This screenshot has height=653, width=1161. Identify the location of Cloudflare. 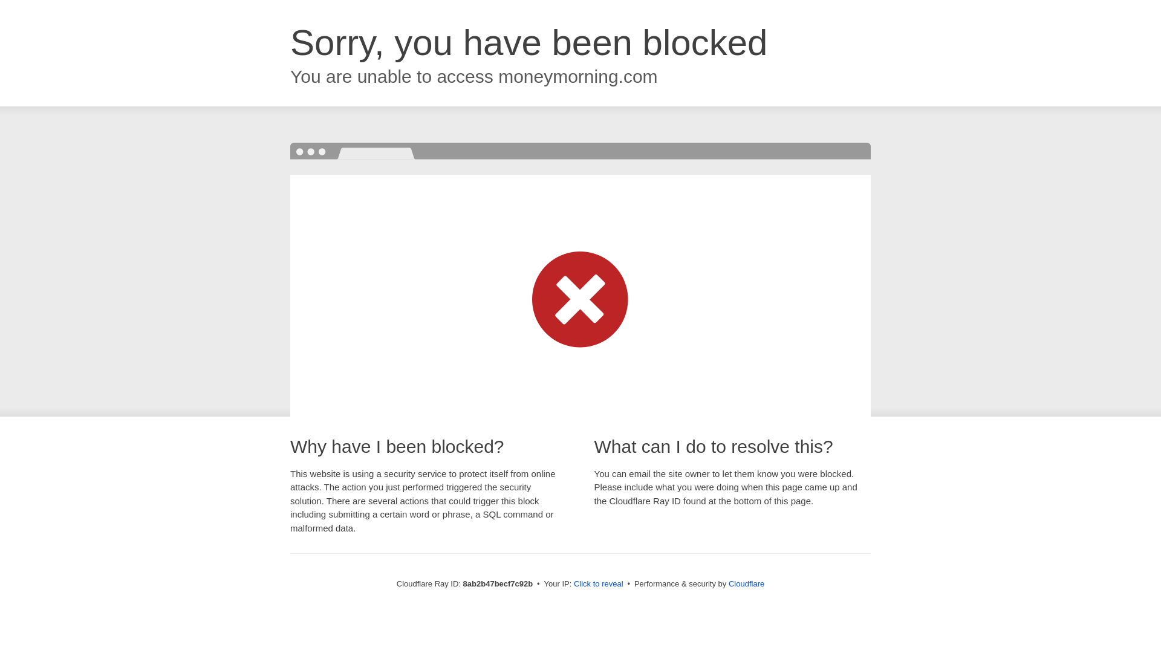
(746, 583).